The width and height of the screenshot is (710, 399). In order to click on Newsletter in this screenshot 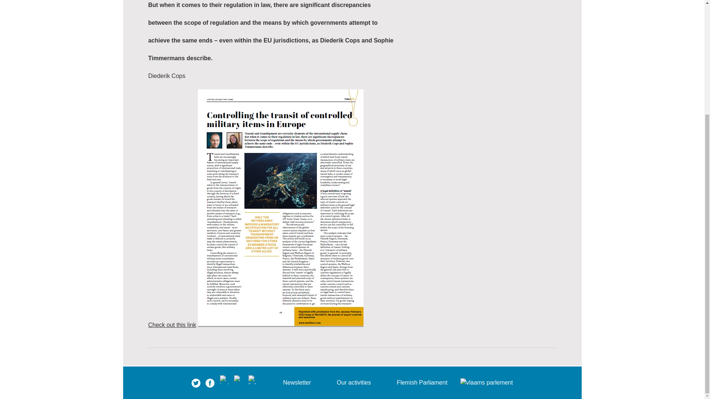, I will do `click(297, 382)`.